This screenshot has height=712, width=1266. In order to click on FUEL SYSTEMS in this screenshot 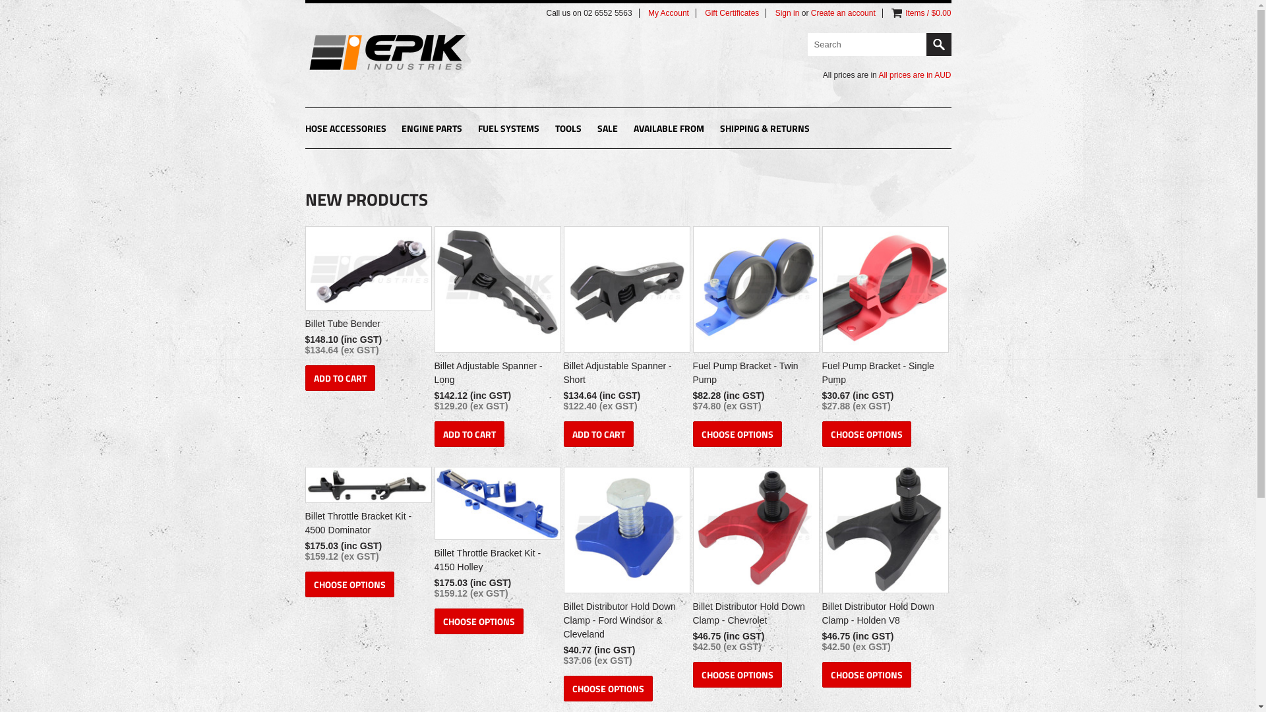, I will do `click(509, 129)`.